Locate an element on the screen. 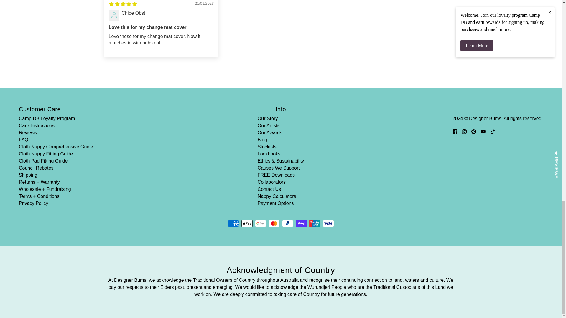 The width and height of the screenshot is (566, 318). Our Awards is located at coordinates (269, 132).